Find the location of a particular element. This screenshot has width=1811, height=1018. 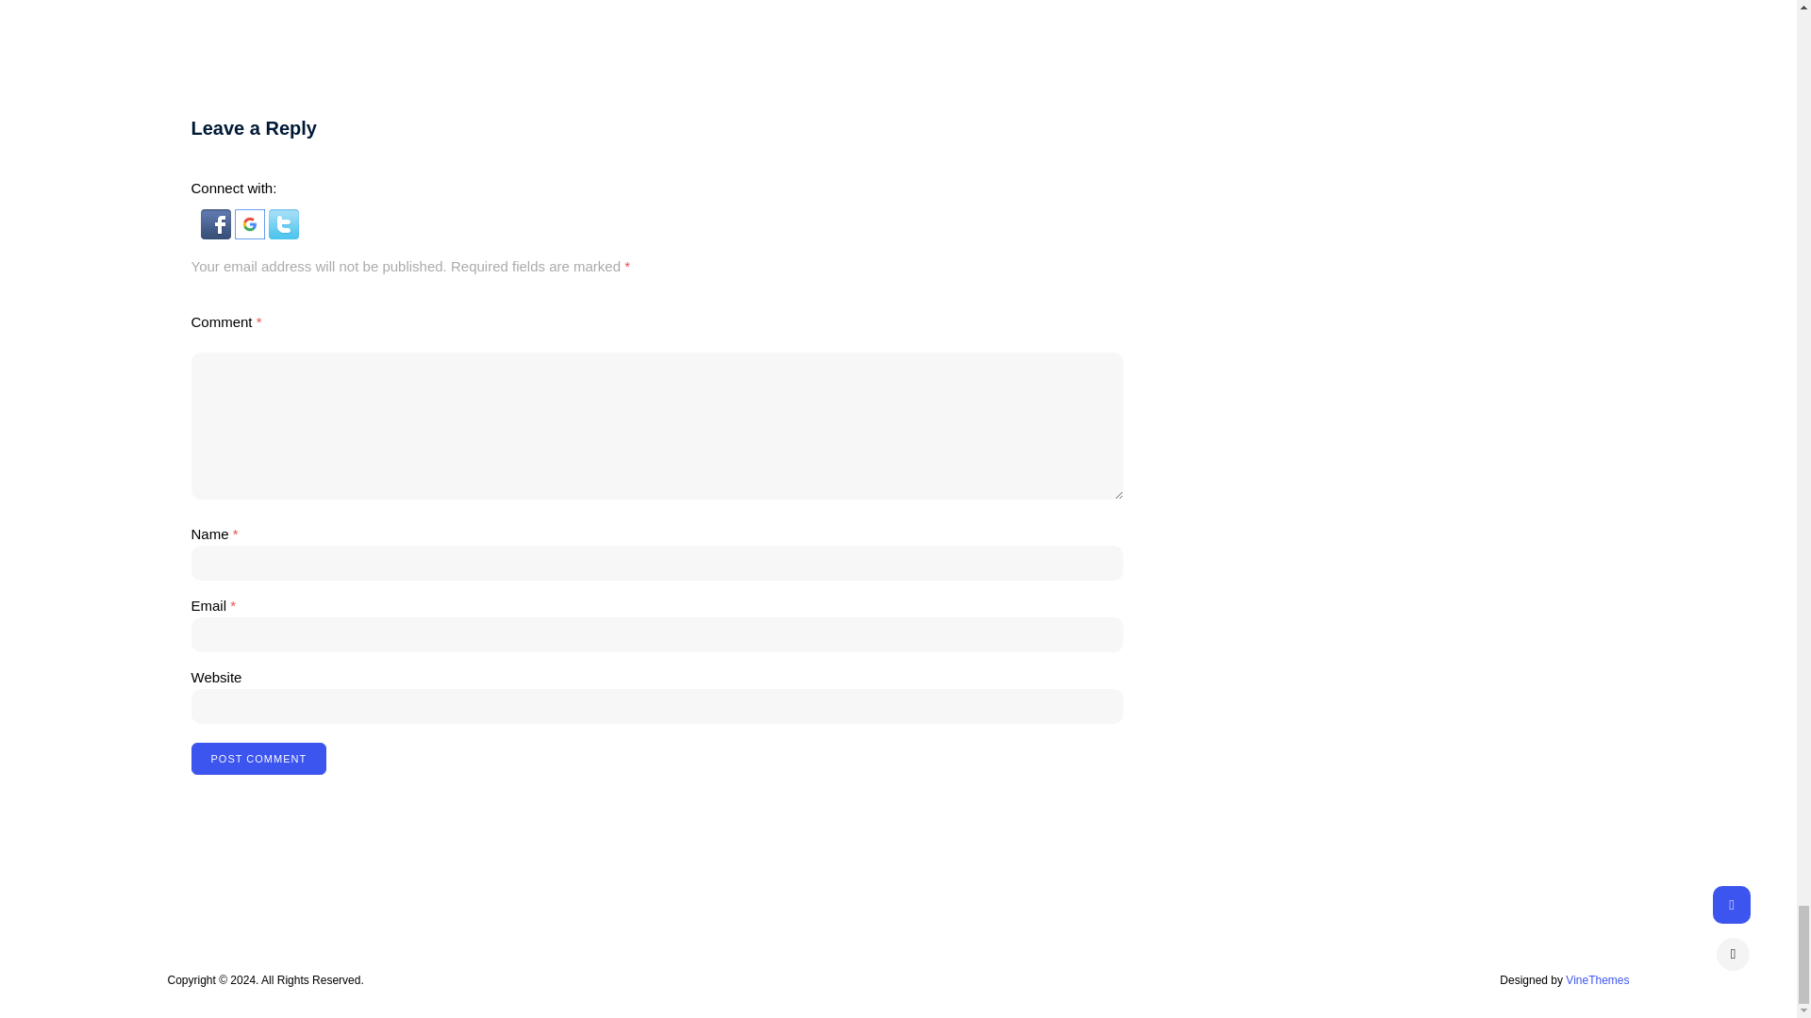

Connect with Facebook is located at coordinates (216, 234).